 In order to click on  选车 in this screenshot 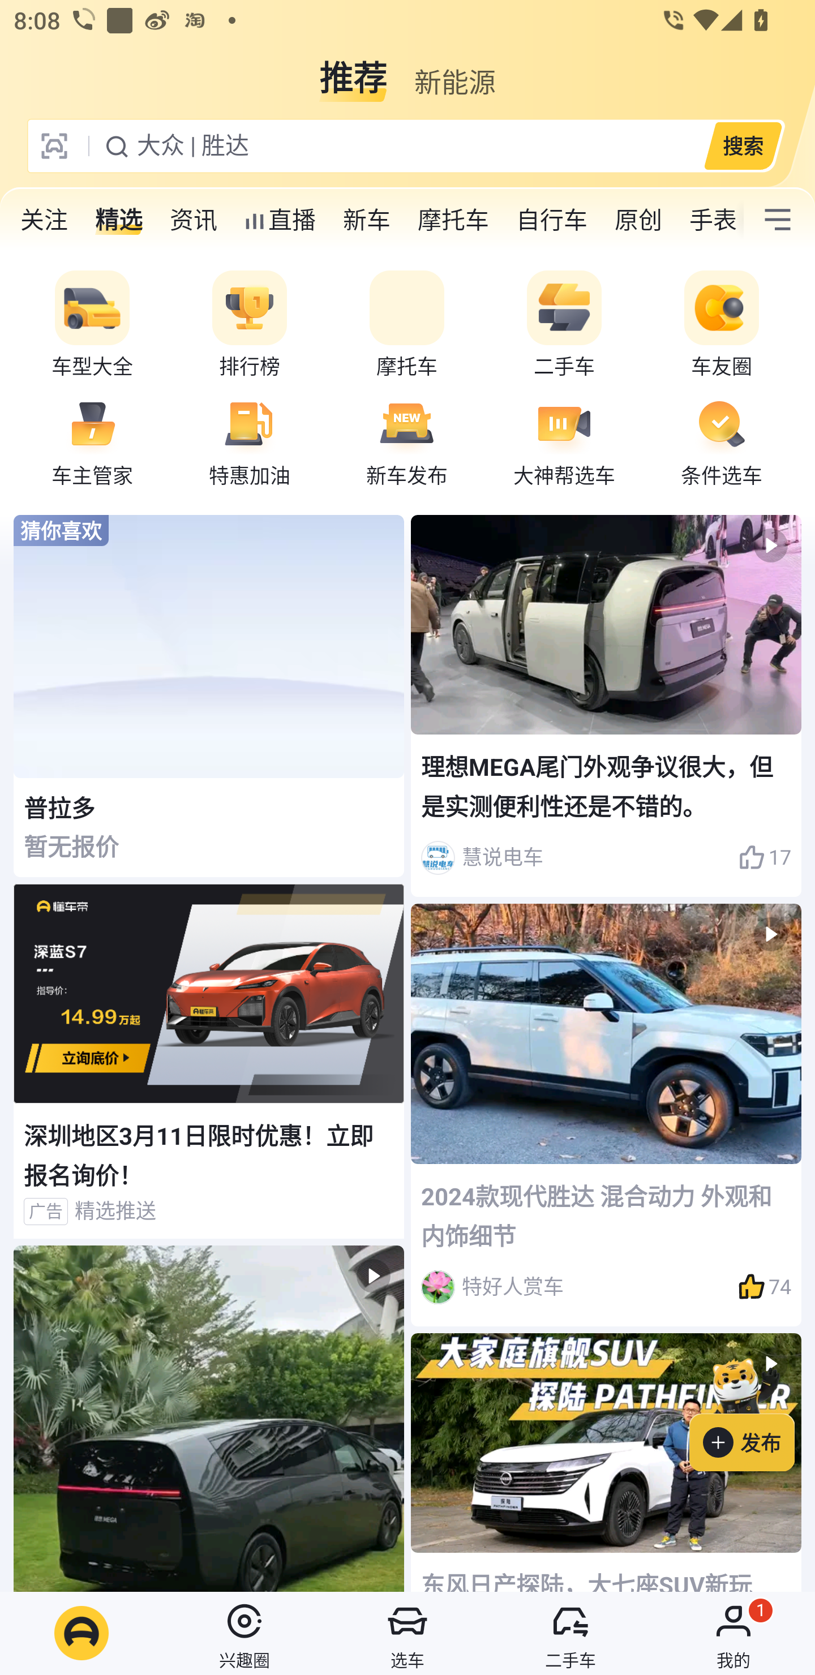, I will do `click(407, 1633)`.